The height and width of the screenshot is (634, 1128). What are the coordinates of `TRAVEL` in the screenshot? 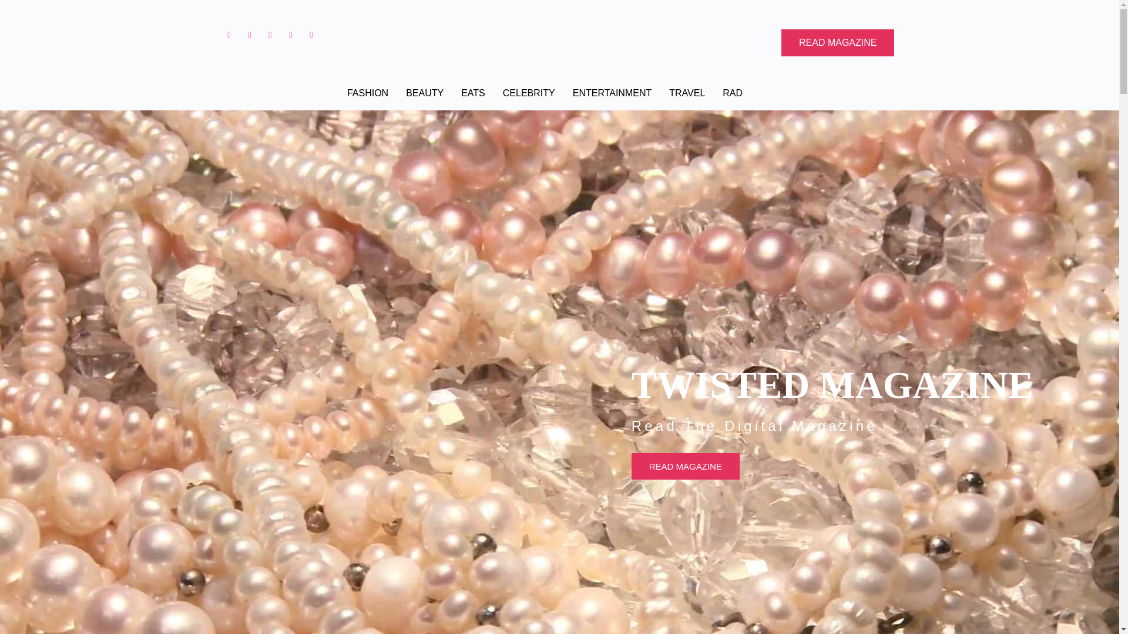 It's located at (687, 93).